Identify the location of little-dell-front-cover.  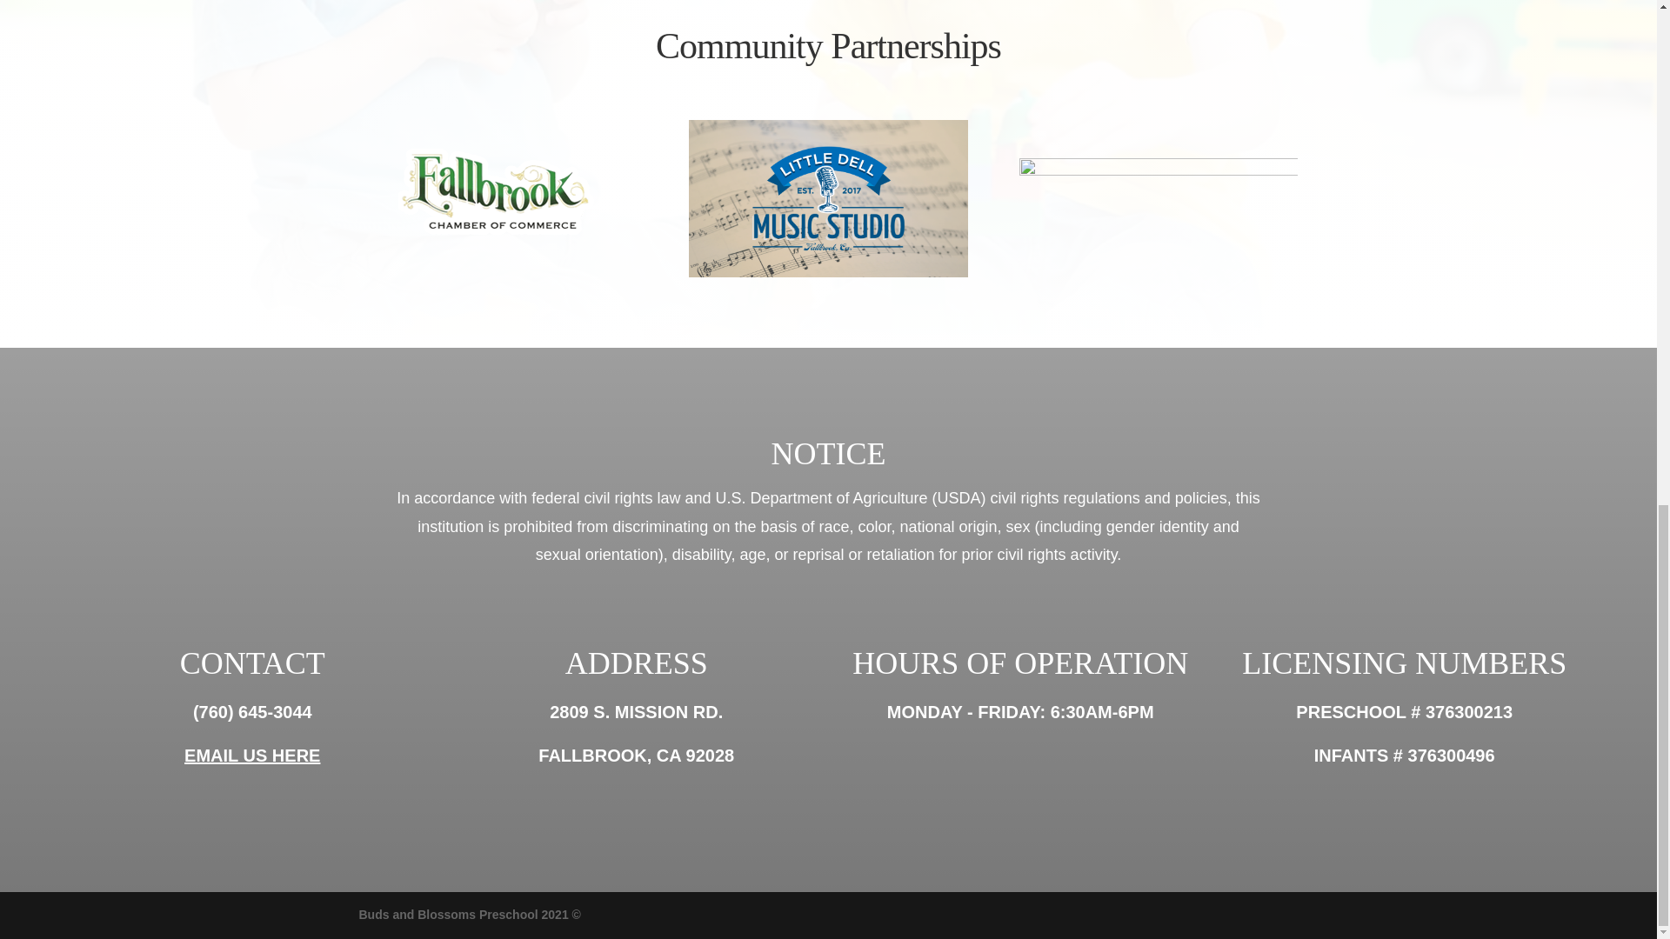
(827, 198).